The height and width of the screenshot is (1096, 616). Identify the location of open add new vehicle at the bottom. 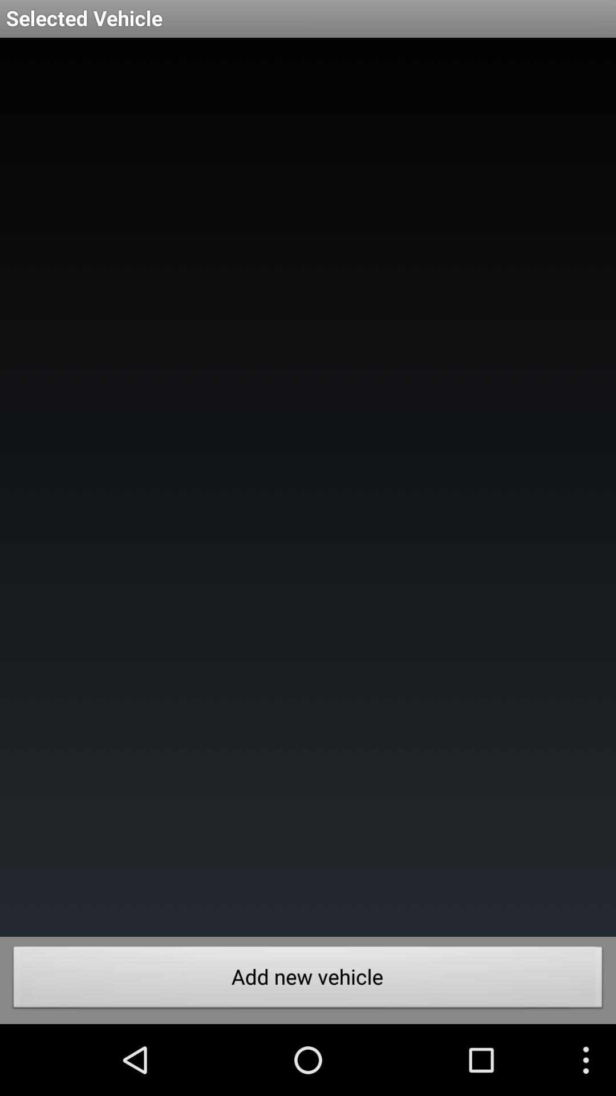
(308, 980).